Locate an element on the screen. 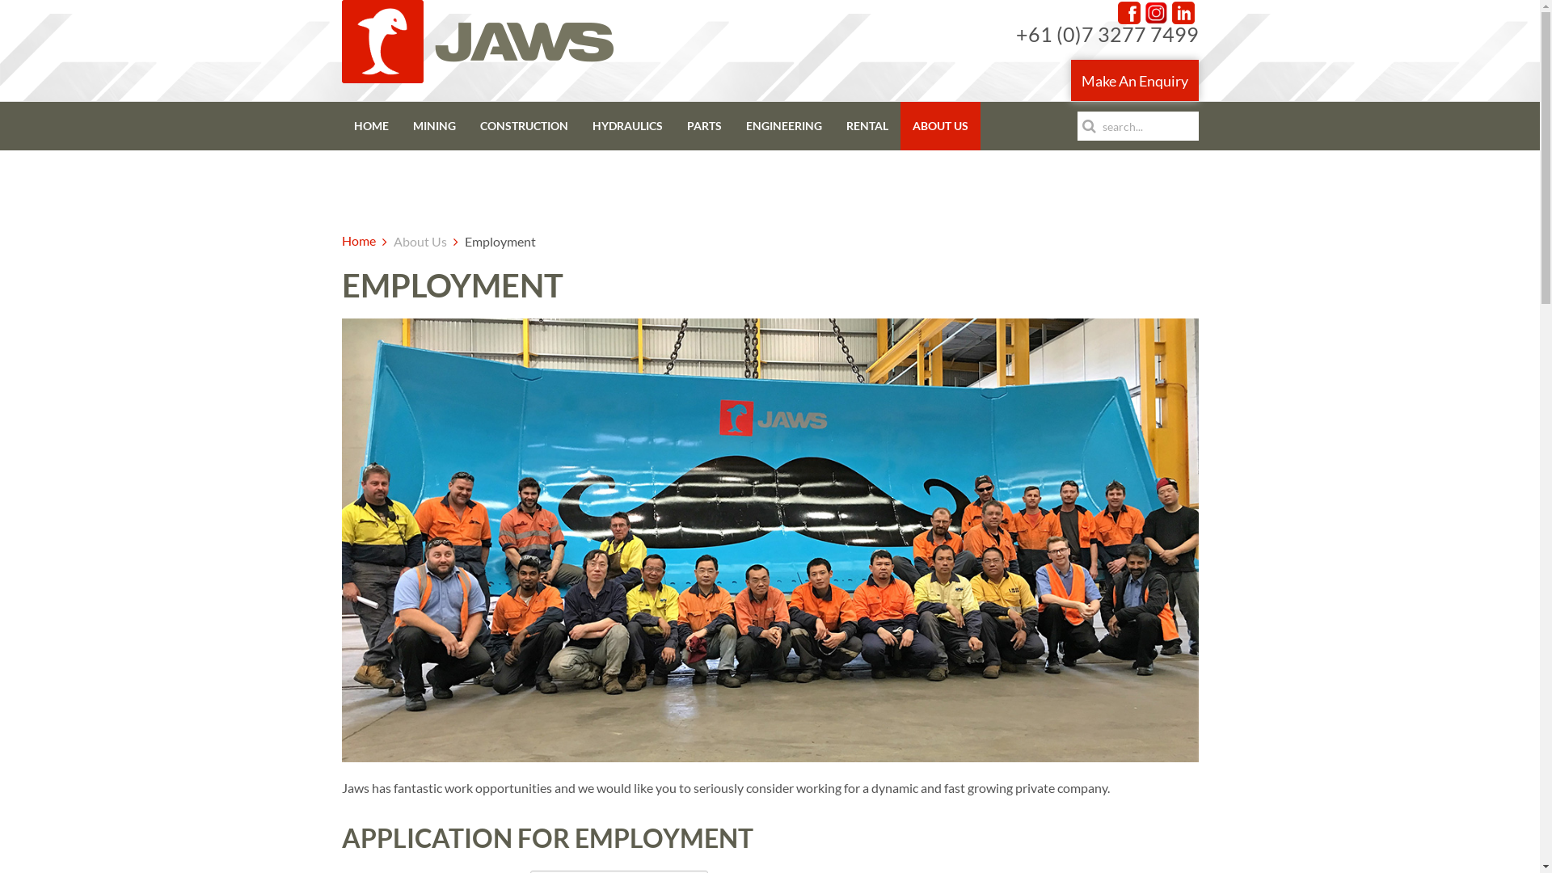 This screenshot has height=873, width=1552. ABOUT US is located at coordinates (941, 126).